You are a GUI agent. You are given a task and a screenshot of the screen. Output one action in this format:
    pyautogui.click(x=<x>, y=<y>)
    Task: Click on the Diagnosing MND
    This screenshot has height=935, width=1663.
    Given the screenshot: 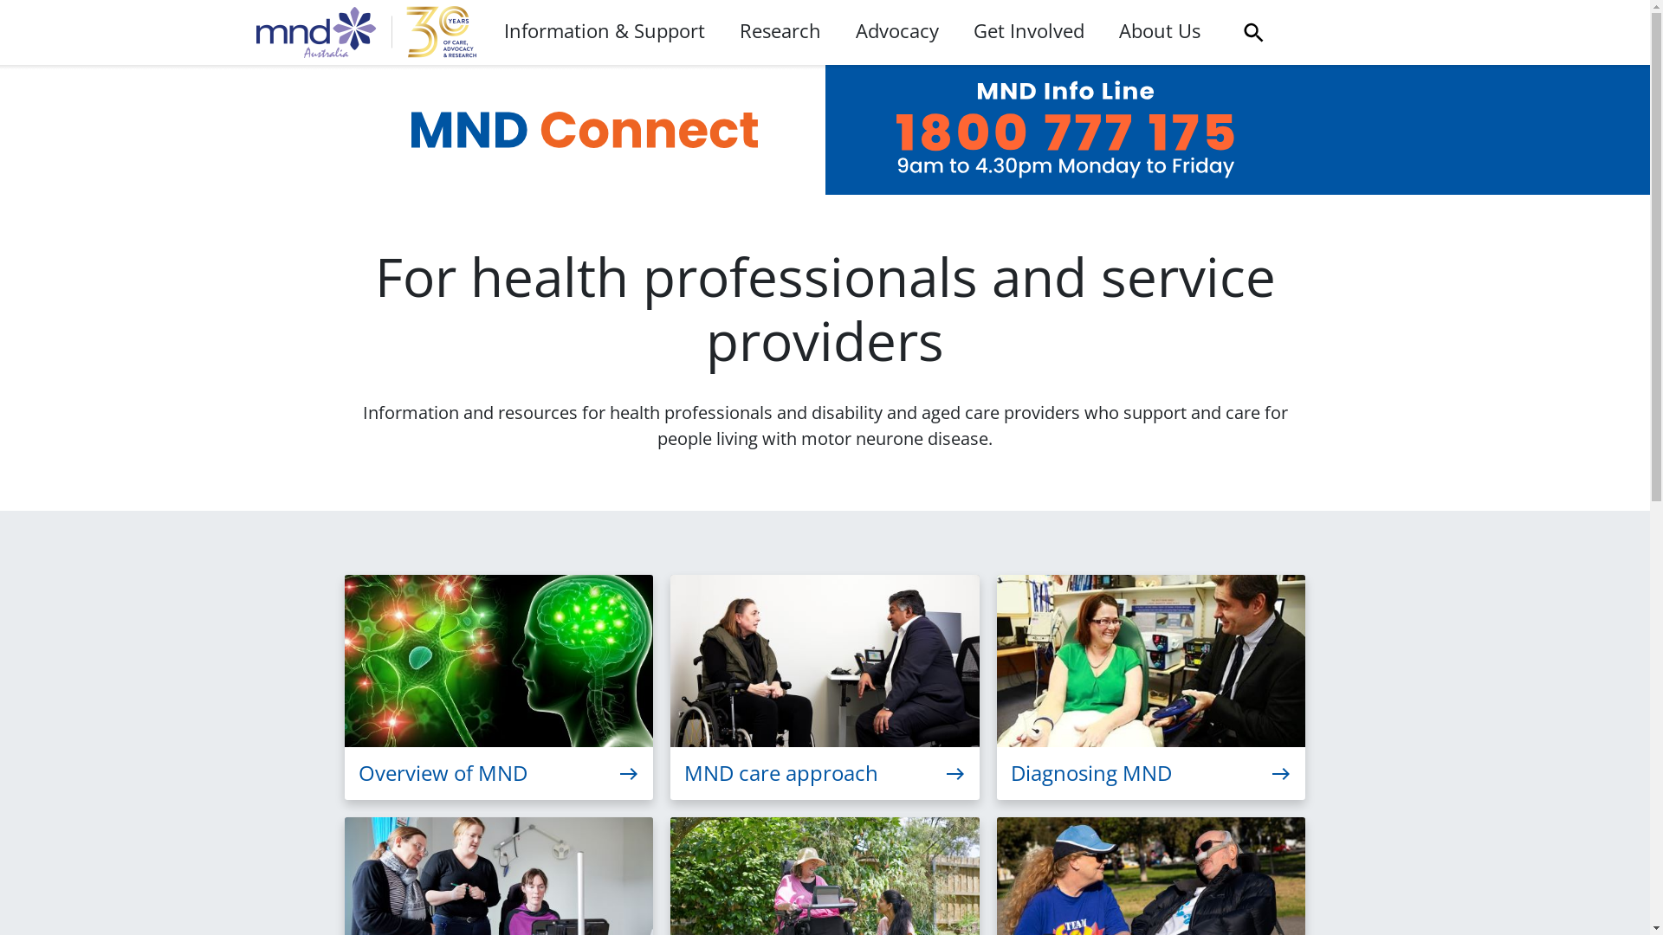 What is the action you would take?
    pyautogui.click(x=1152, y=687)
    